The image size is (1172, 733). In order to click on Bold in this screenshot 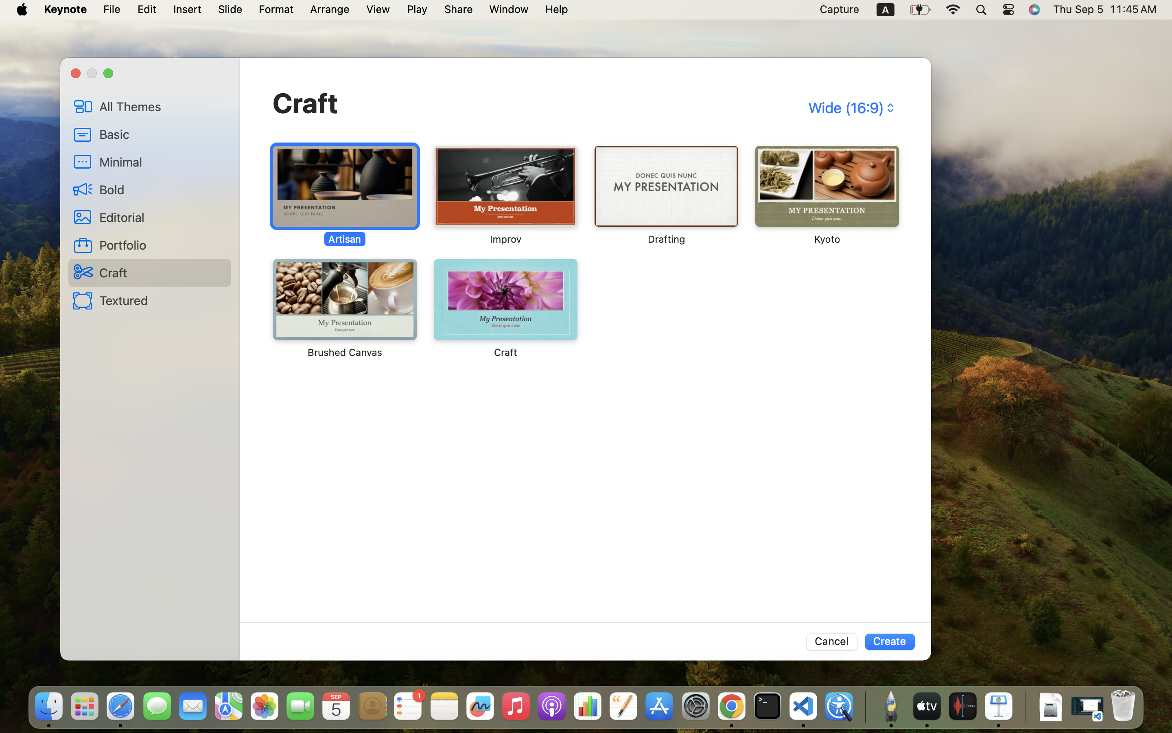, I will do `click(162, 189)`.